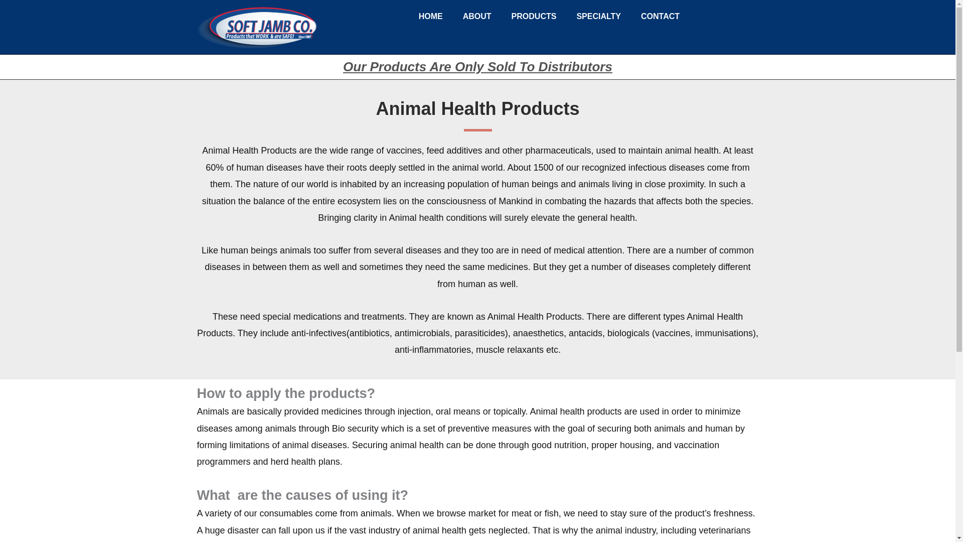 This screenshot has height=542, width=963. Describe the element at coordinates (598, 16) in the screenshot. I see `SPECIALTY` at that location.